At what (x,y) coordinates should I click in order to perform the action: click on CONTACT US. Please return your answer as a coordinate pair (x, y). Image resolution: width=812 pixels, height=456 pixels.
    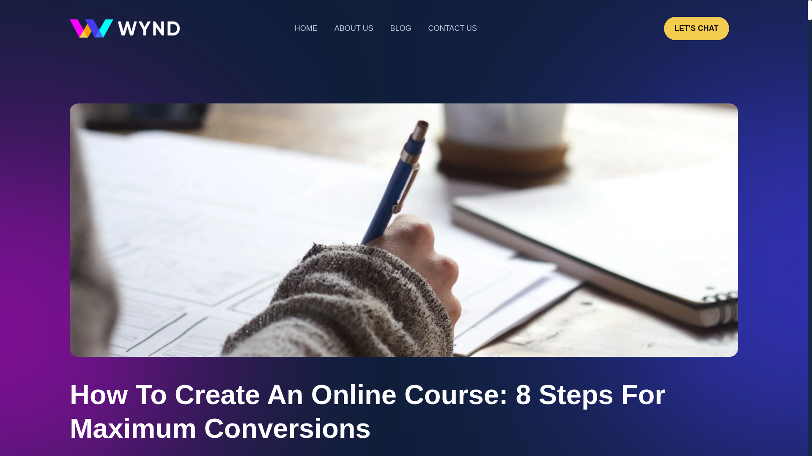
    Looking at the image, I should click on (452, 28).